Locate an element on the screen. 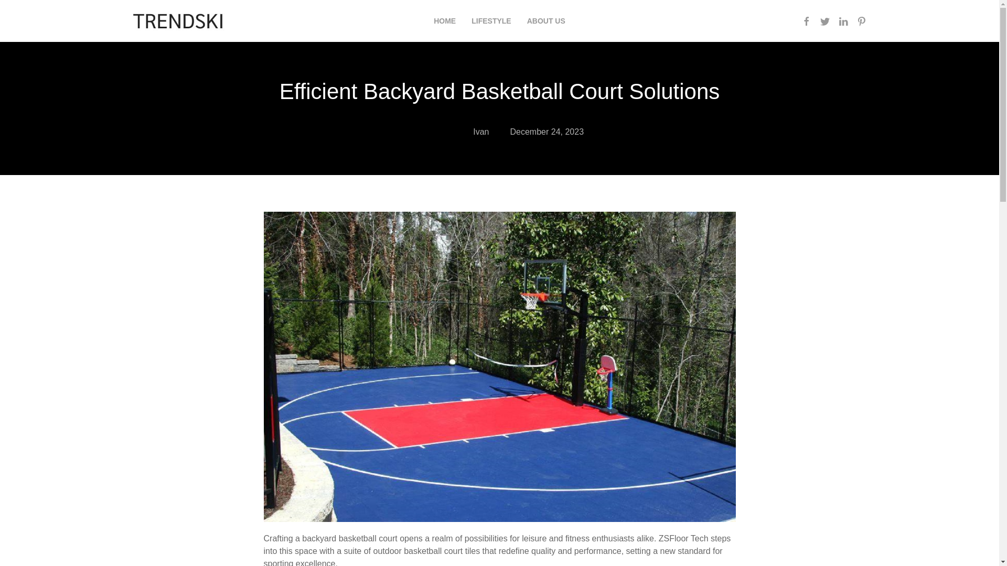  LIFESTYLE is located at coordinates (491, 21).